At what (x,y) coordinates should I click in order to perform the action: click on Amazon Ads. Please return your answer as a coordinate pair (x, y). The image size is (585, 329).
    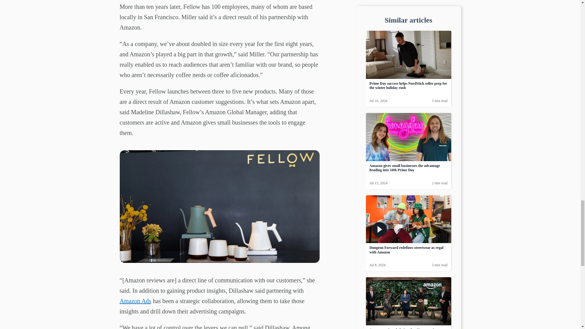
    Looking at the image, I should click on (135, 301).